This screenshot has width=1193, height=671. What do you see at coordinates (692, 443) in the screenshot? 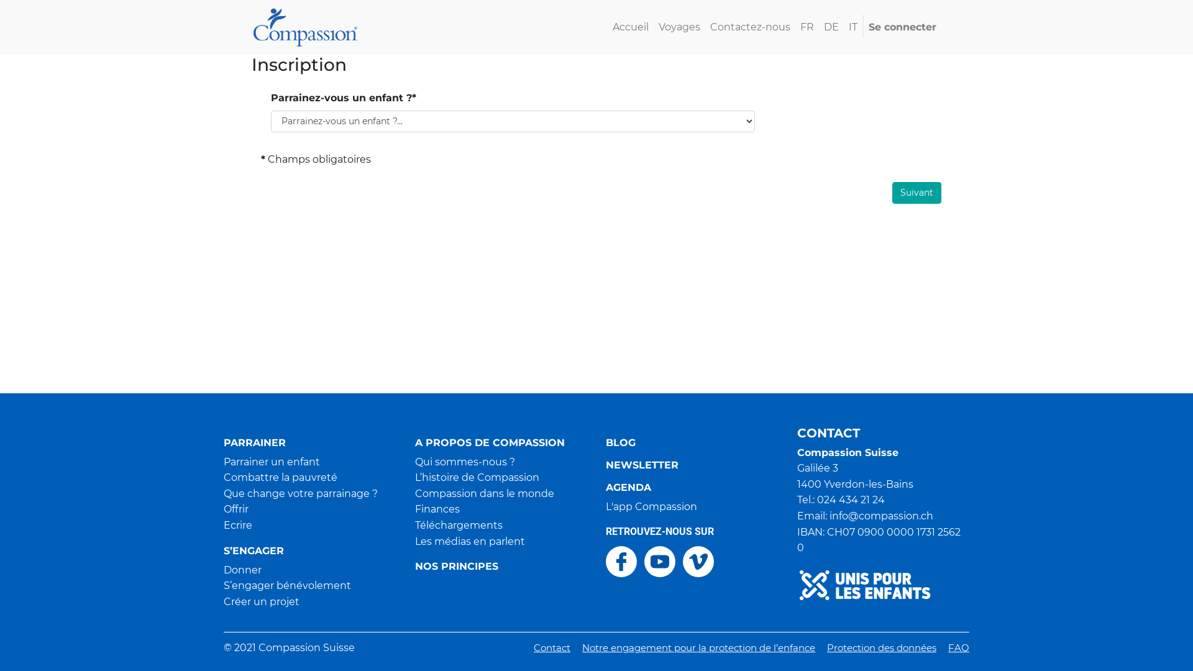
I see `BLOG` at bounding box center [692, 443].